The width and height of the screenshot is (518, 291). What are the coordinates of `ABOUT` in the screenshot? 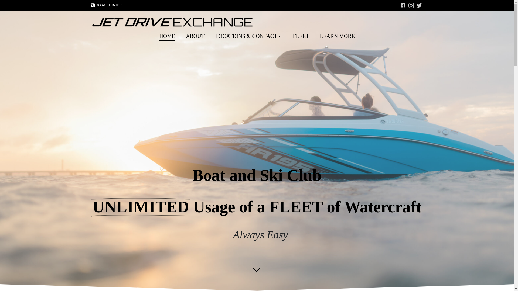 It's located at (195, 36).